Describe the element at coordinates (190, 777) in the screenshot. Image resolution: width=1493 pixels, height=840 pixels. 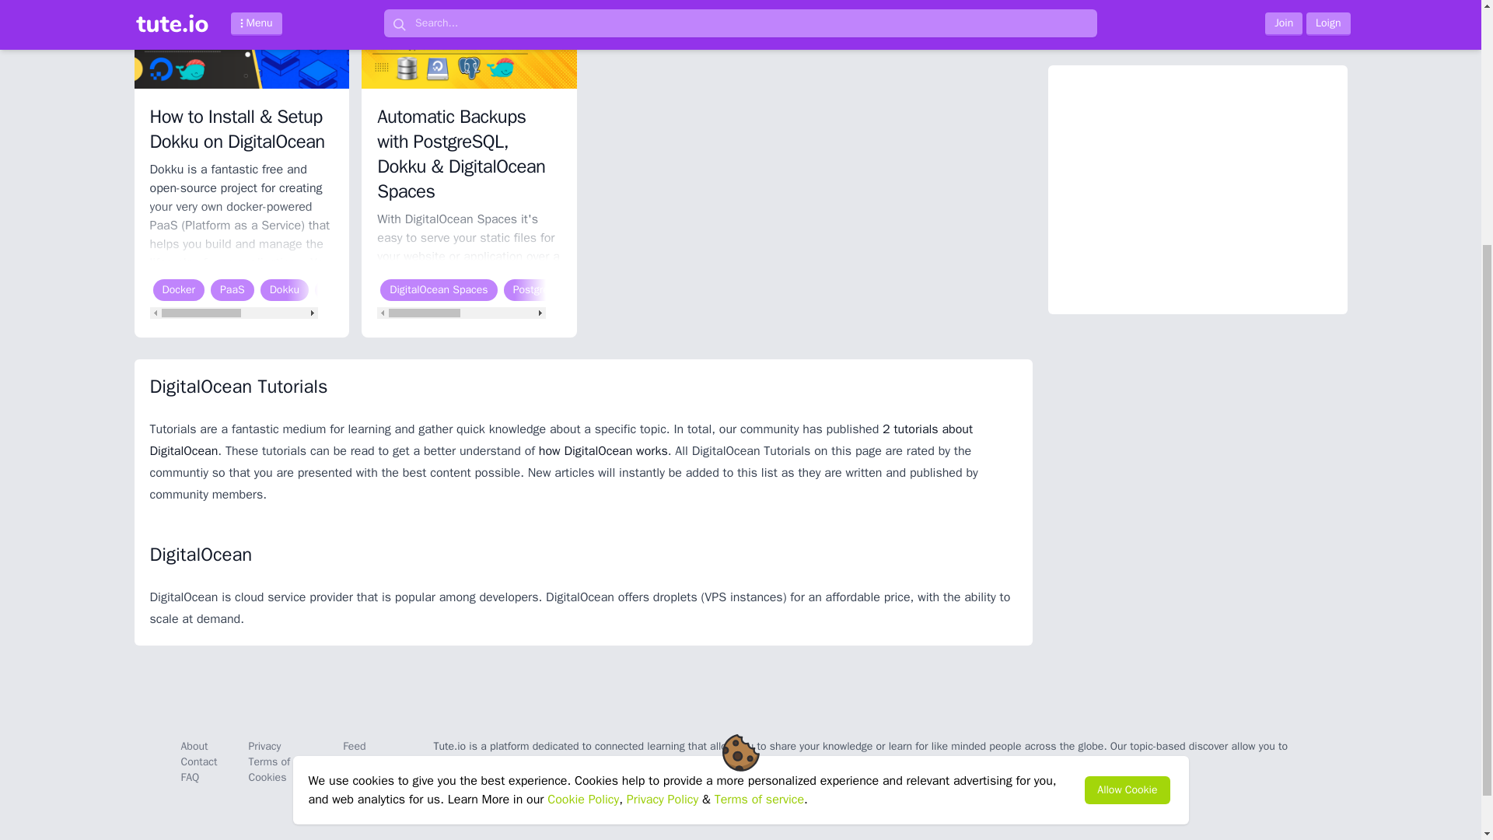
I see `FAQ` at that location.